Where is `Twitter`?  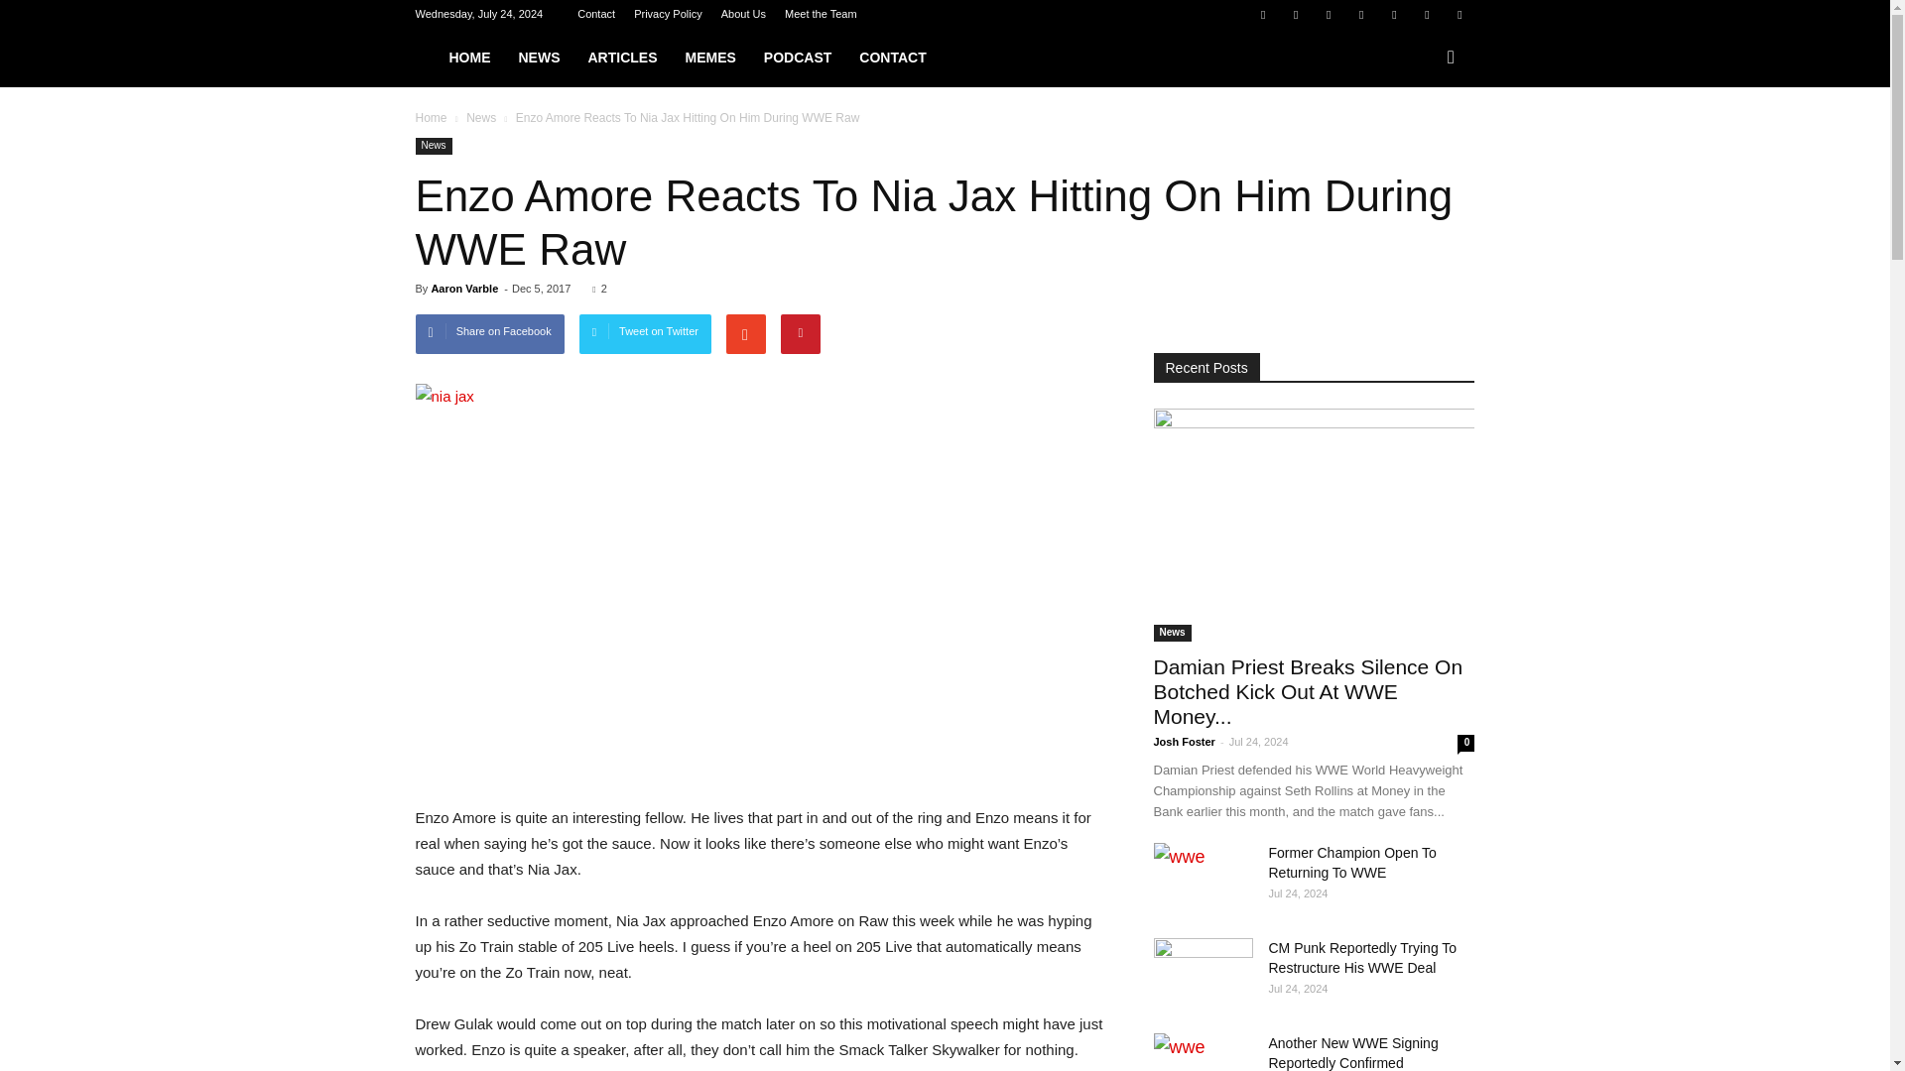
Twitter is located at coordinates (1427, 14).